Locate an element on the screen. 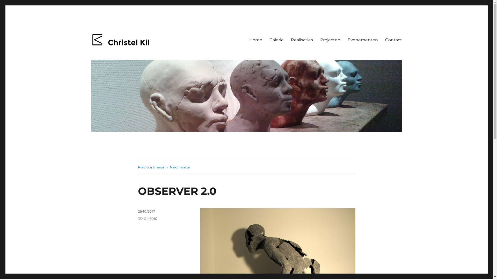 This screenshot has height=279, width=497. Contact is located at coordinates (393, 40).